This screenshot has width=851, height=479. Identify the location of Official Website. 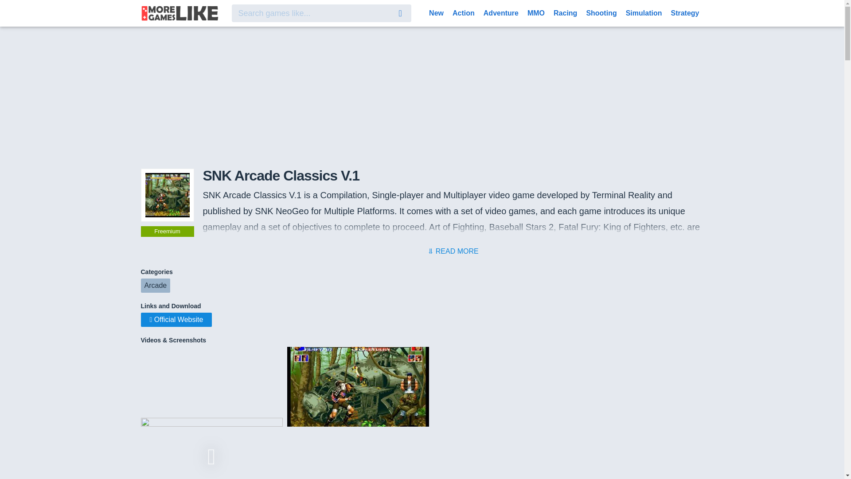
(176, 319).